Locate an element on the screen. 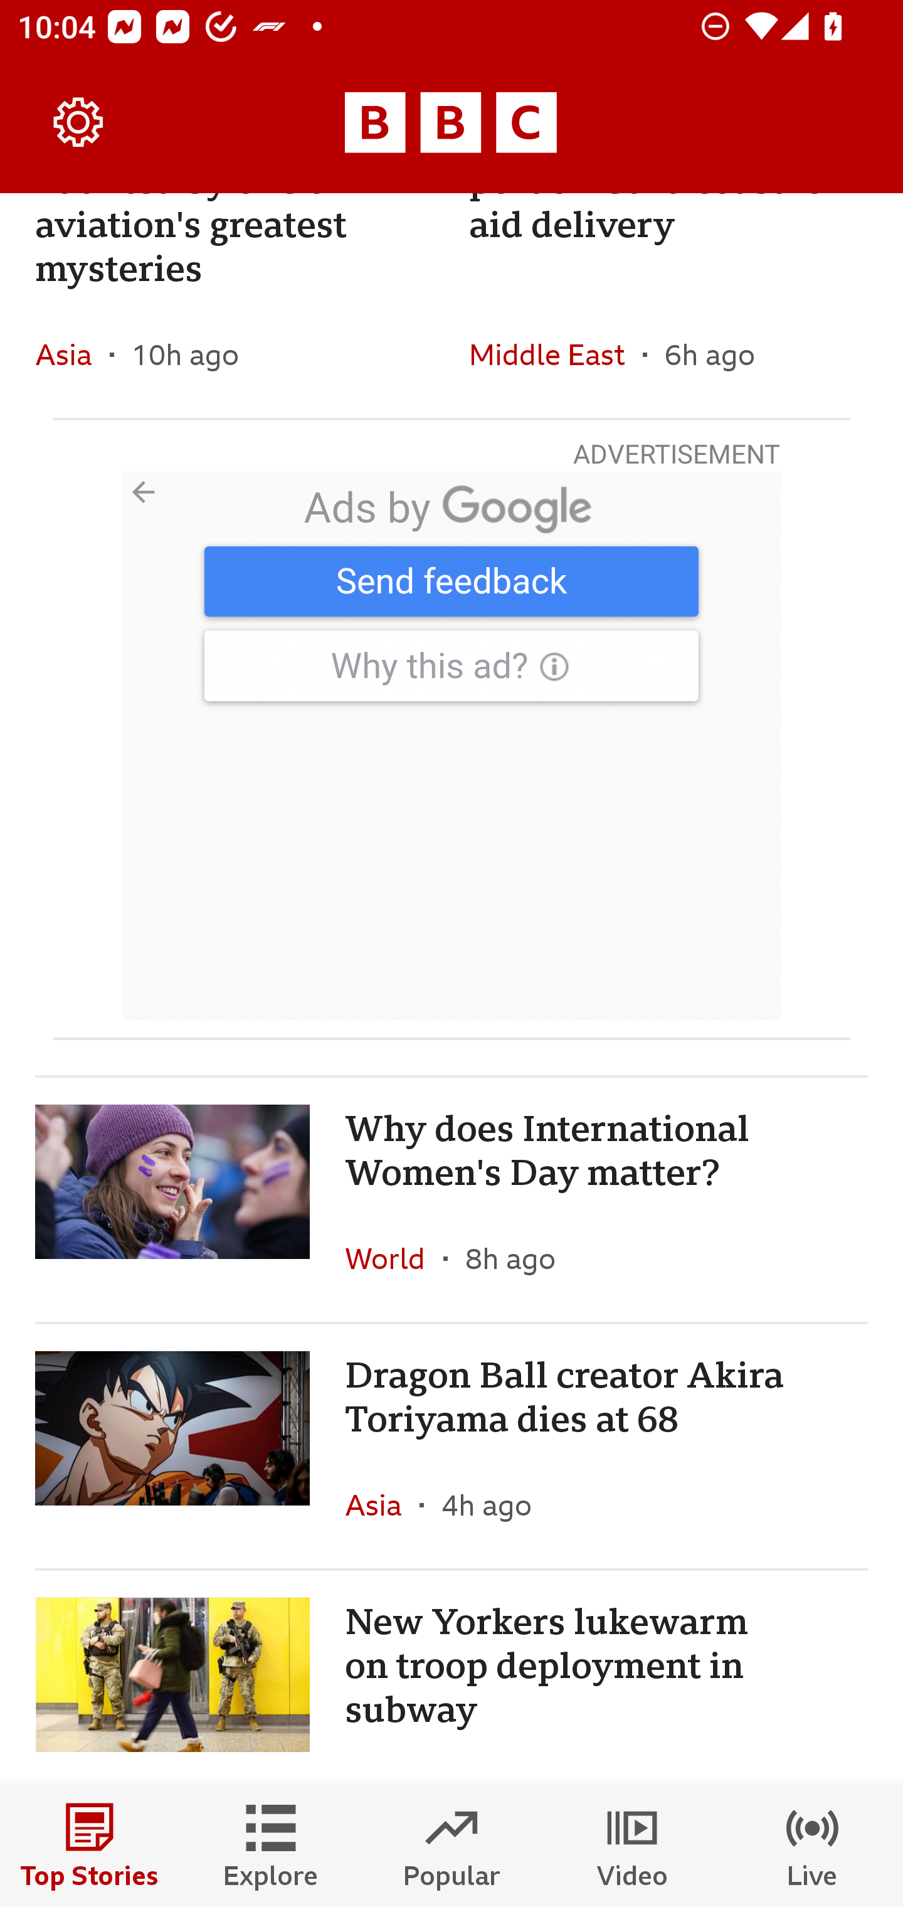  Video is located at coordinates (632, 1846).